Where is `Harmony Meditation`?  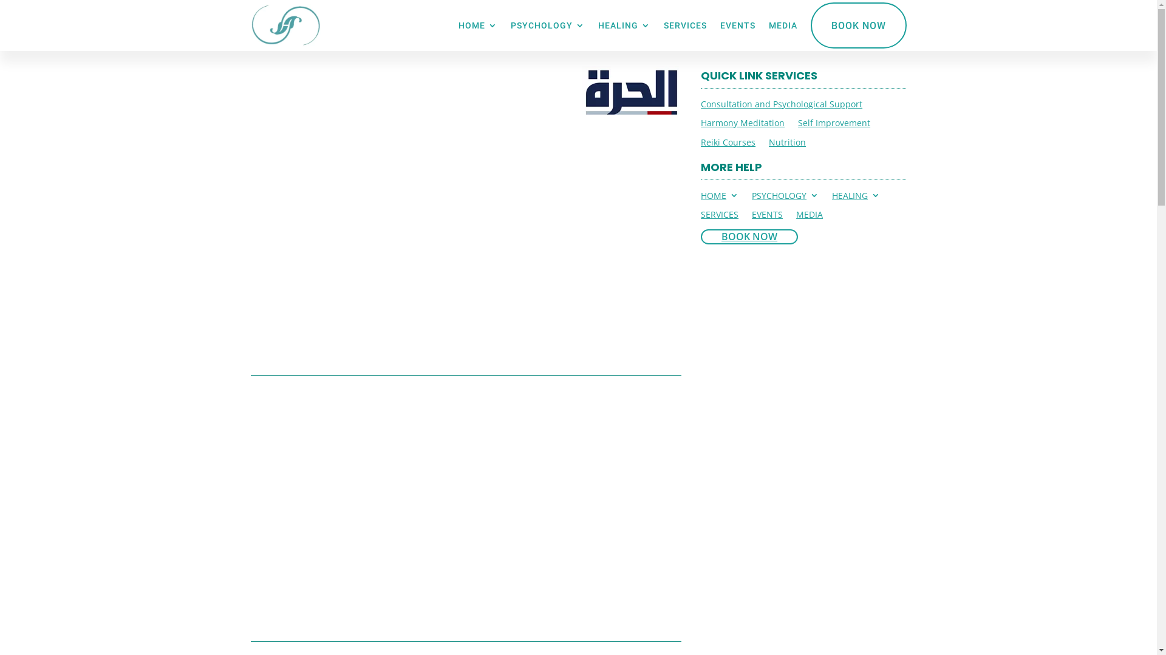
Harmony Meditation is located at coordinates (743, 125).